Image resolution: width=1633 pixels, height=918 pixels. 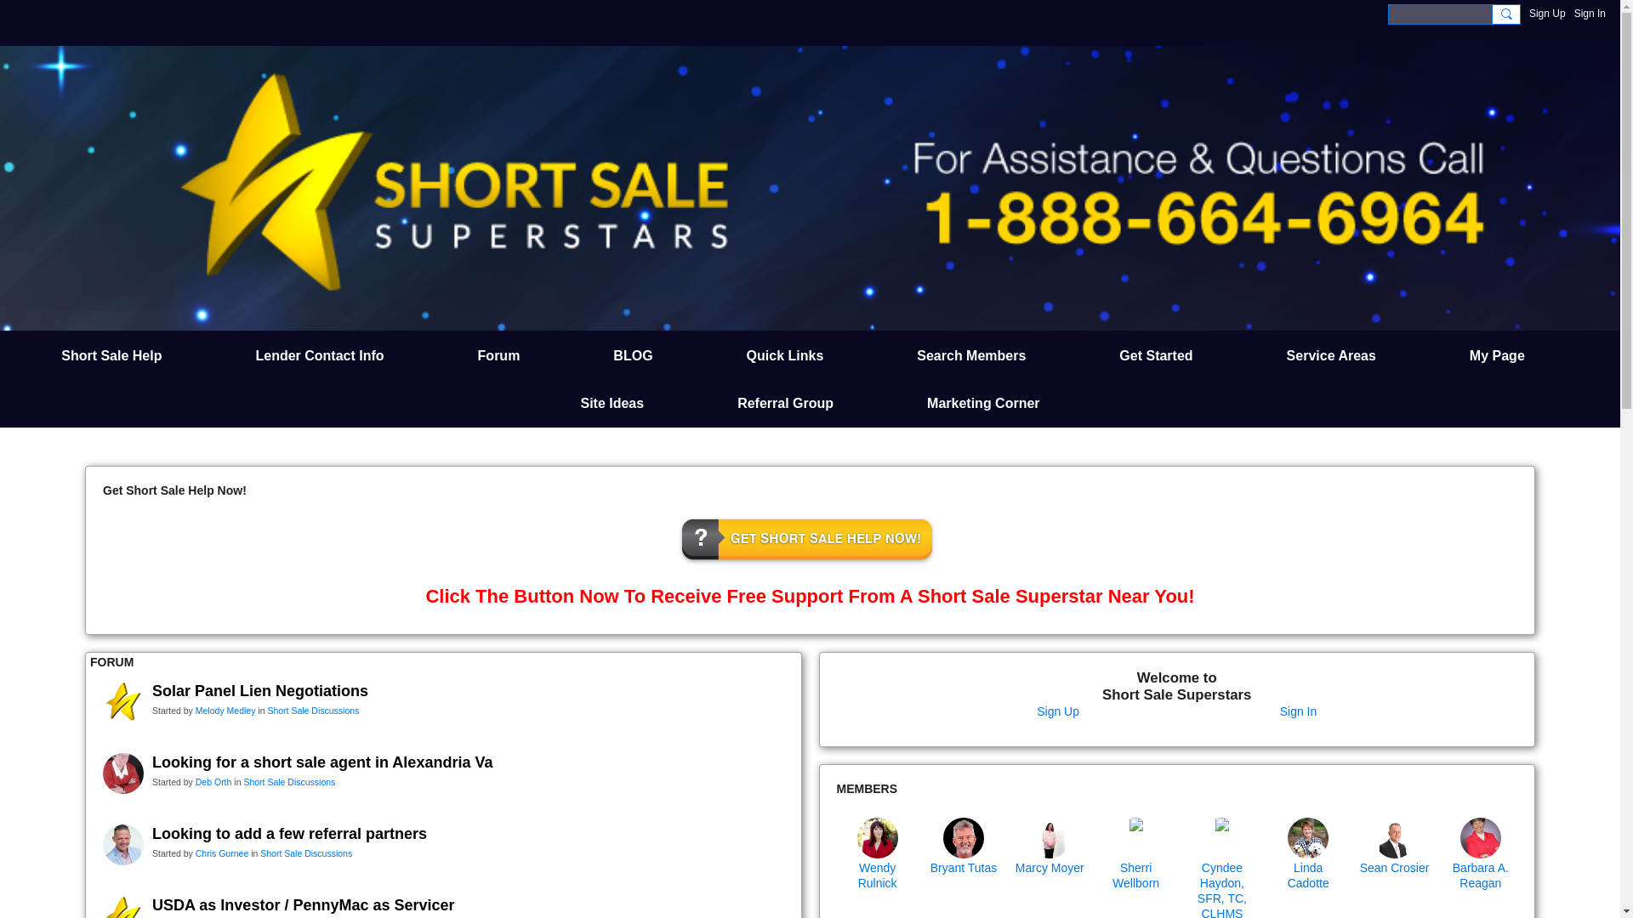 I want to click on Marcy Moyer, so click(x=1049, y=838).